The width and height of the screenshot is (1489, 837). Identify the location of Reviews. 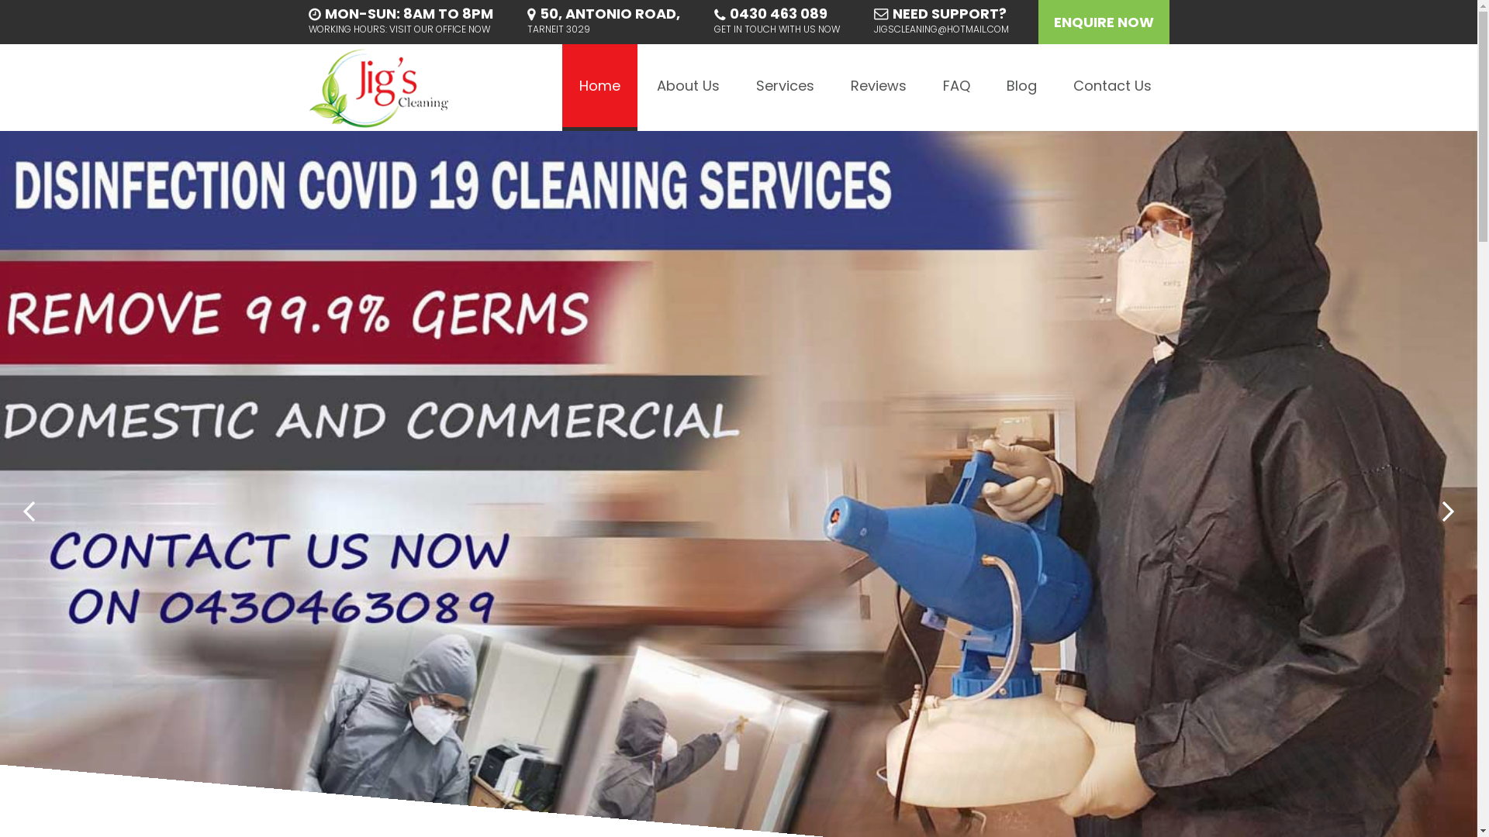
(878, 88).